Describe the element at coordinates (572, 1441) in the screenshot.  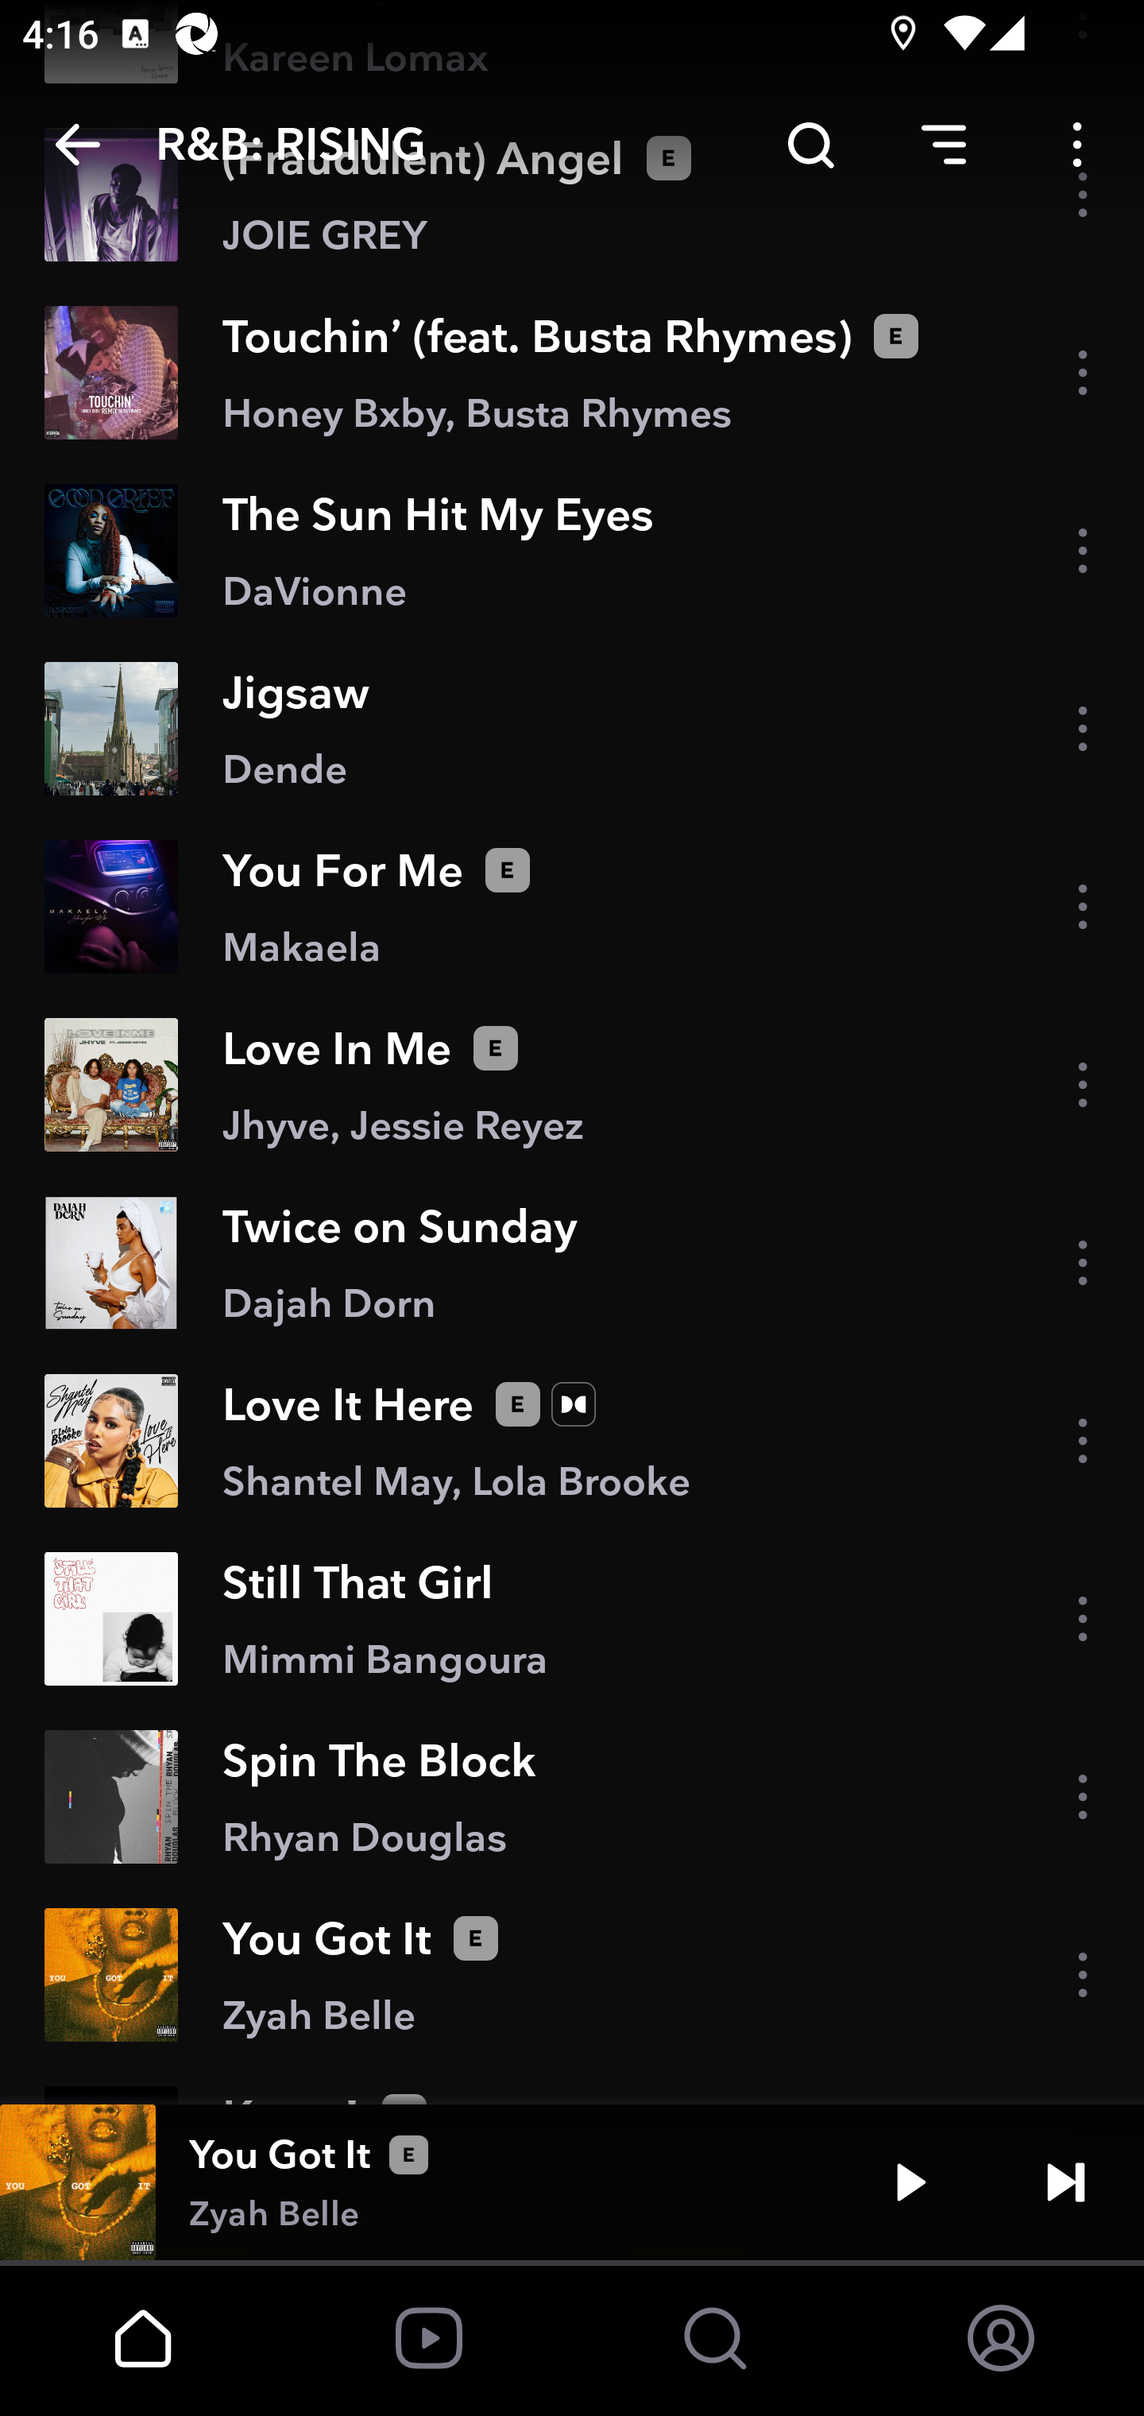
I see `Love It Here Shantel May, Lola Brooke` at that location.